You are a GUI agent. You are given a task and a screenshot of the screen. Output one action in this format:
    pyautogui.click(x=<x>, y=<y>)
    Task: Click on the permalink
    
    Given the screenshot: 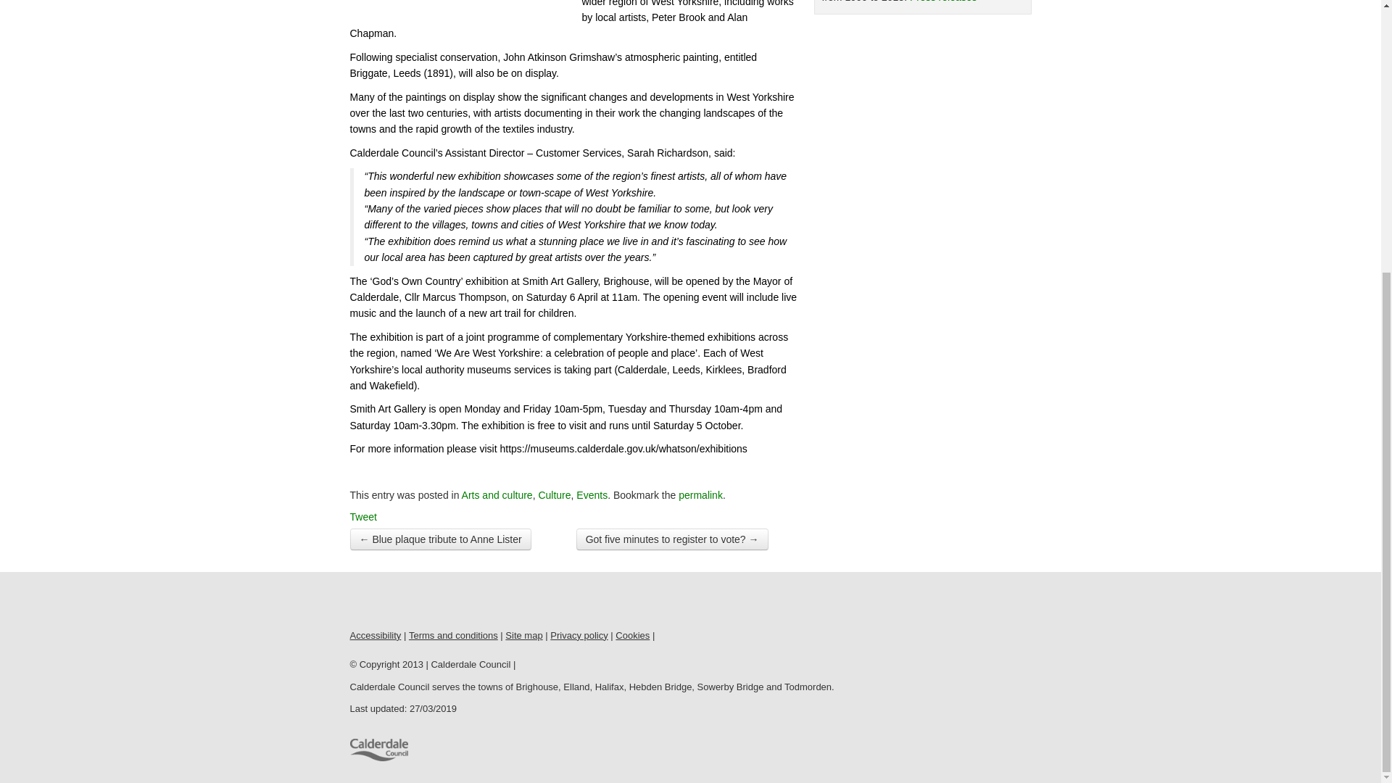 What is the action you would take?
    pyautogui.click(x=700, y=495)
    